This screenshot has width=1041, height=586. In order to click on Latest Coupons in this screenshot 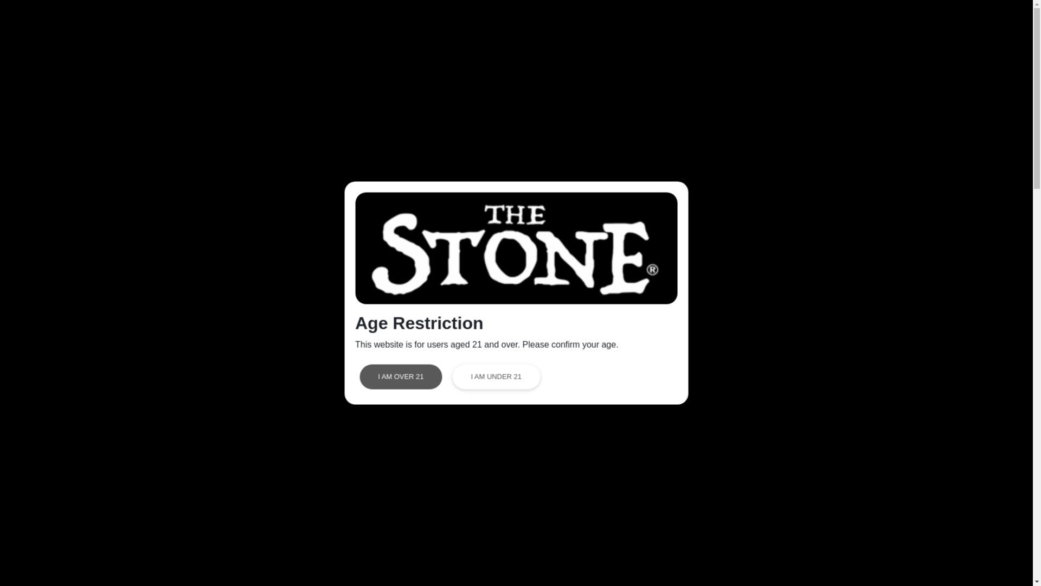, I will do `click(820, 23)`.